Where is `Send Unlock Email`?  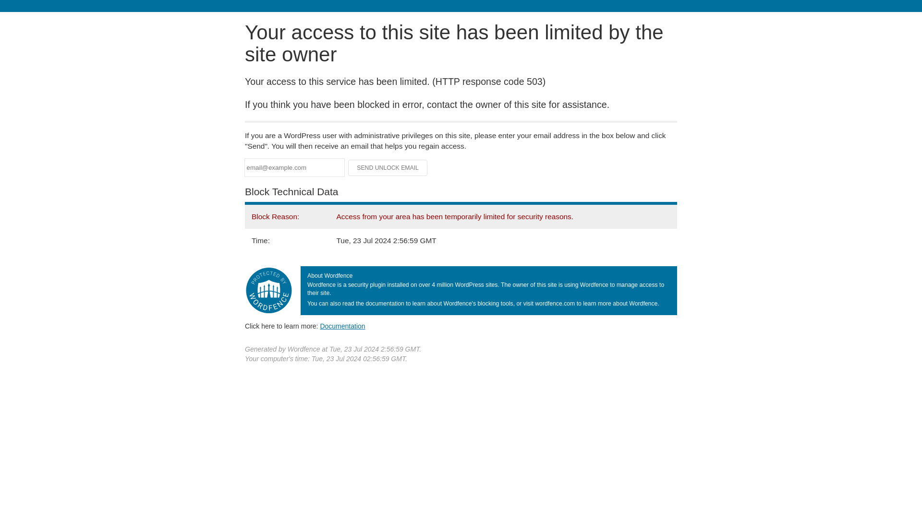 Send Unlock Email is located at coordinates (388, 168).